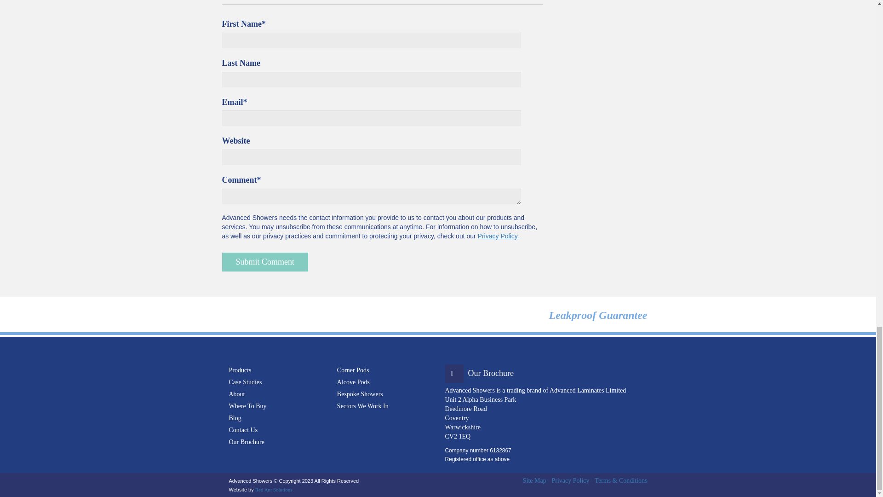 The width and height of the screenshot is (883, 497). I want to click on Submit Comment, so click(265, 261).